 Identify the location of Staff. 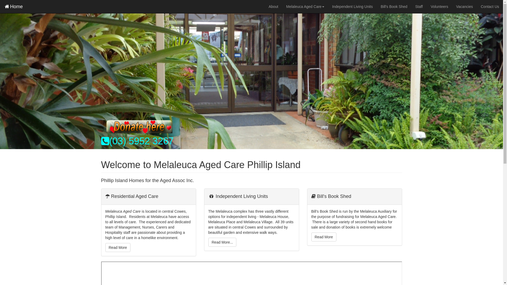
(419, 7).